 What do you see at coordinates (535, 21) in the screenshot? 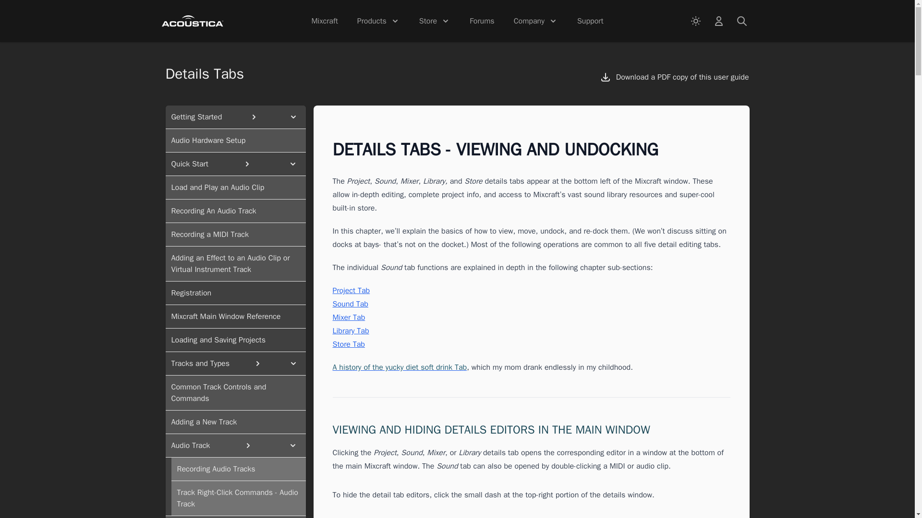
I see `Company` at bounding box center [535, 21].